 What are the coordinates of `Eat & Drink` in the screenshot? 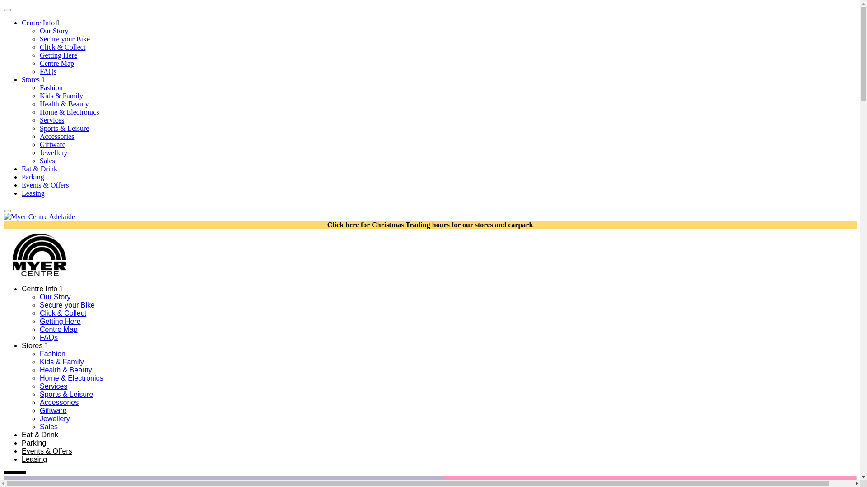 It's located at (40, 435).